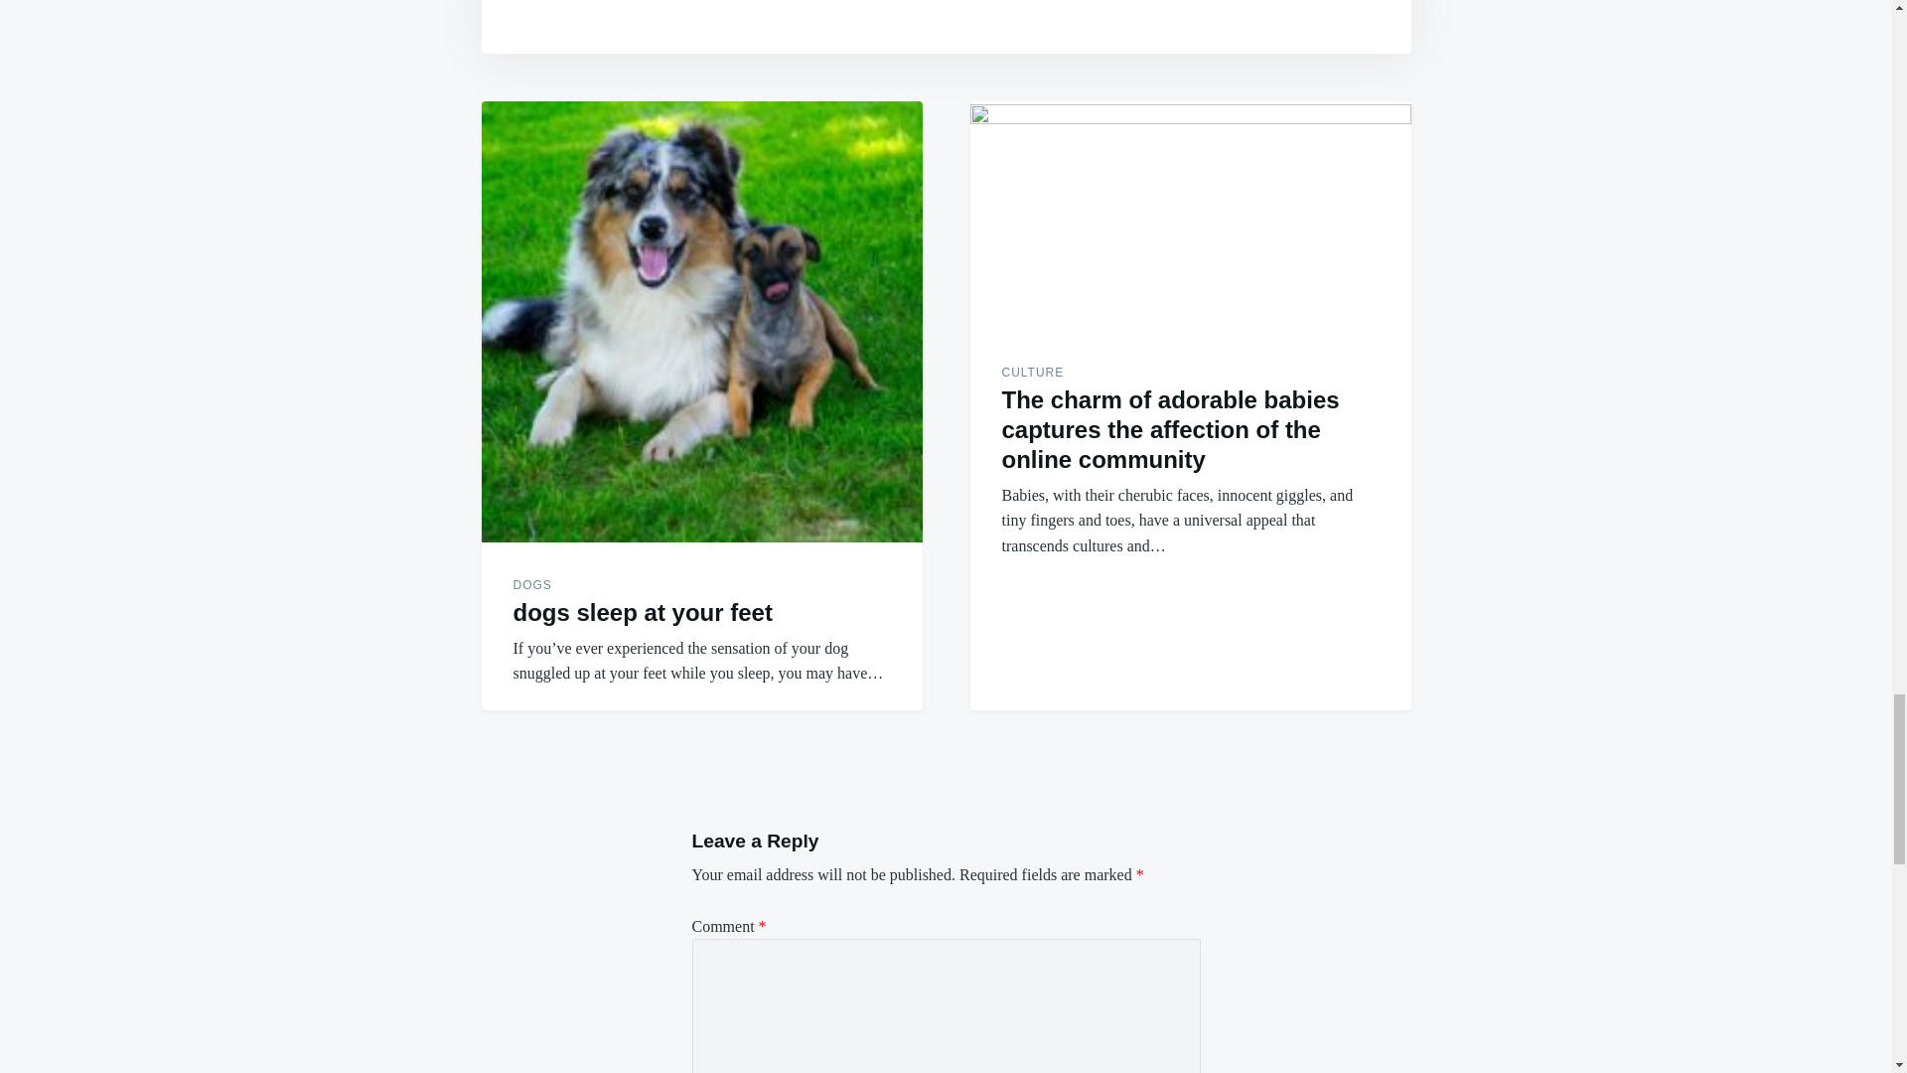 The height and width of the screenshot is (1073, 1907). I want to click on dogs sleep at your feet, so click(700, 322).